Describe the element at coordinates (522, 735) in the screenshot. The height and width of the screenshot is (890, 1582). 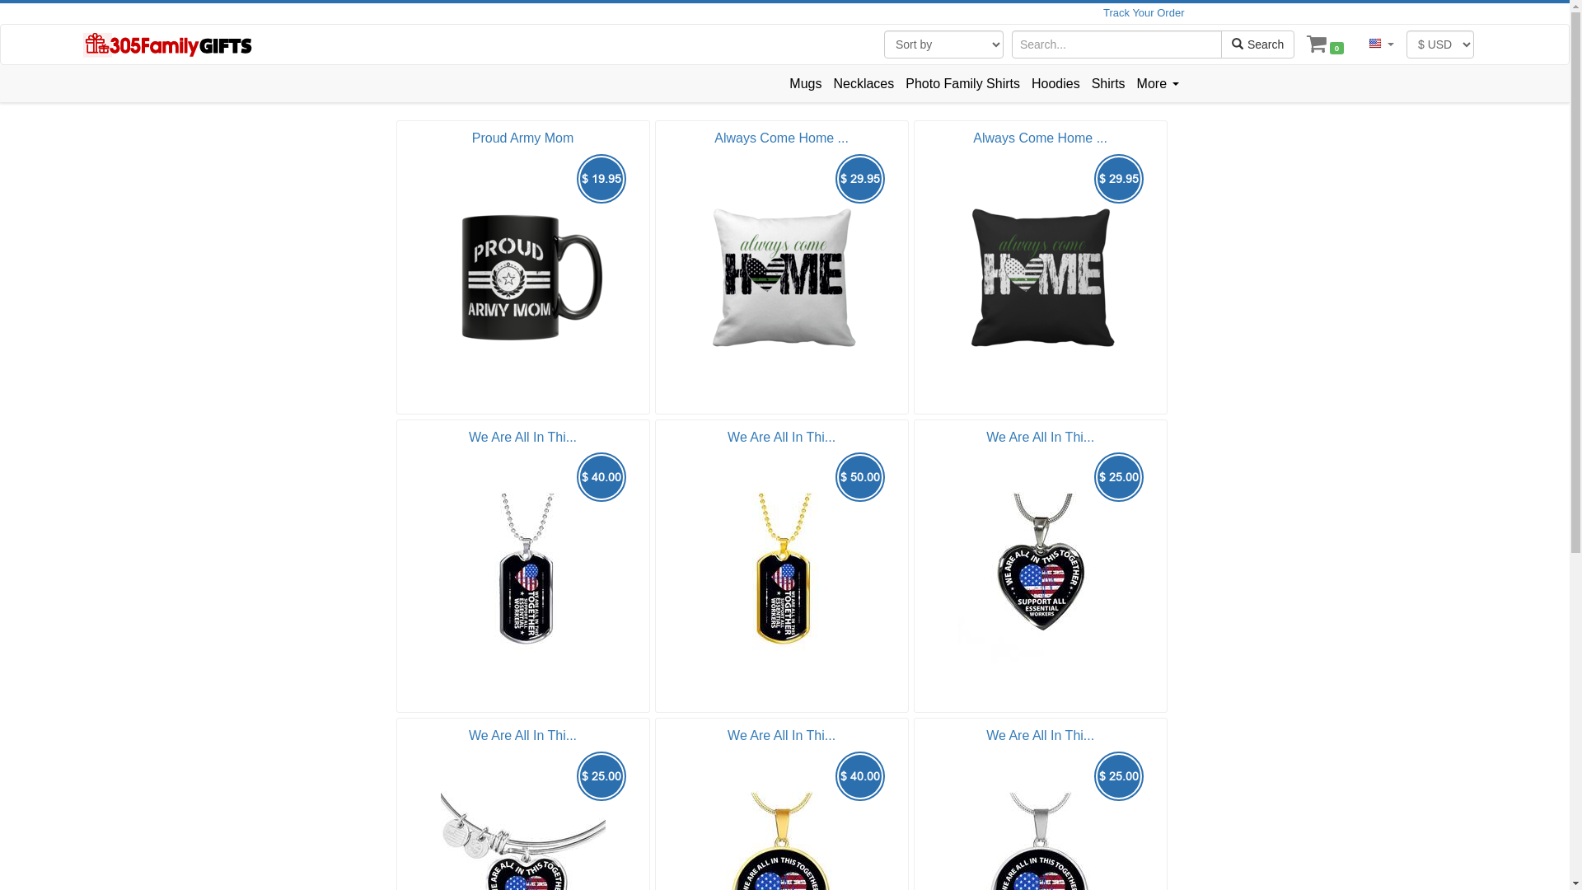
I see `We Are All In Thi...` at that location.